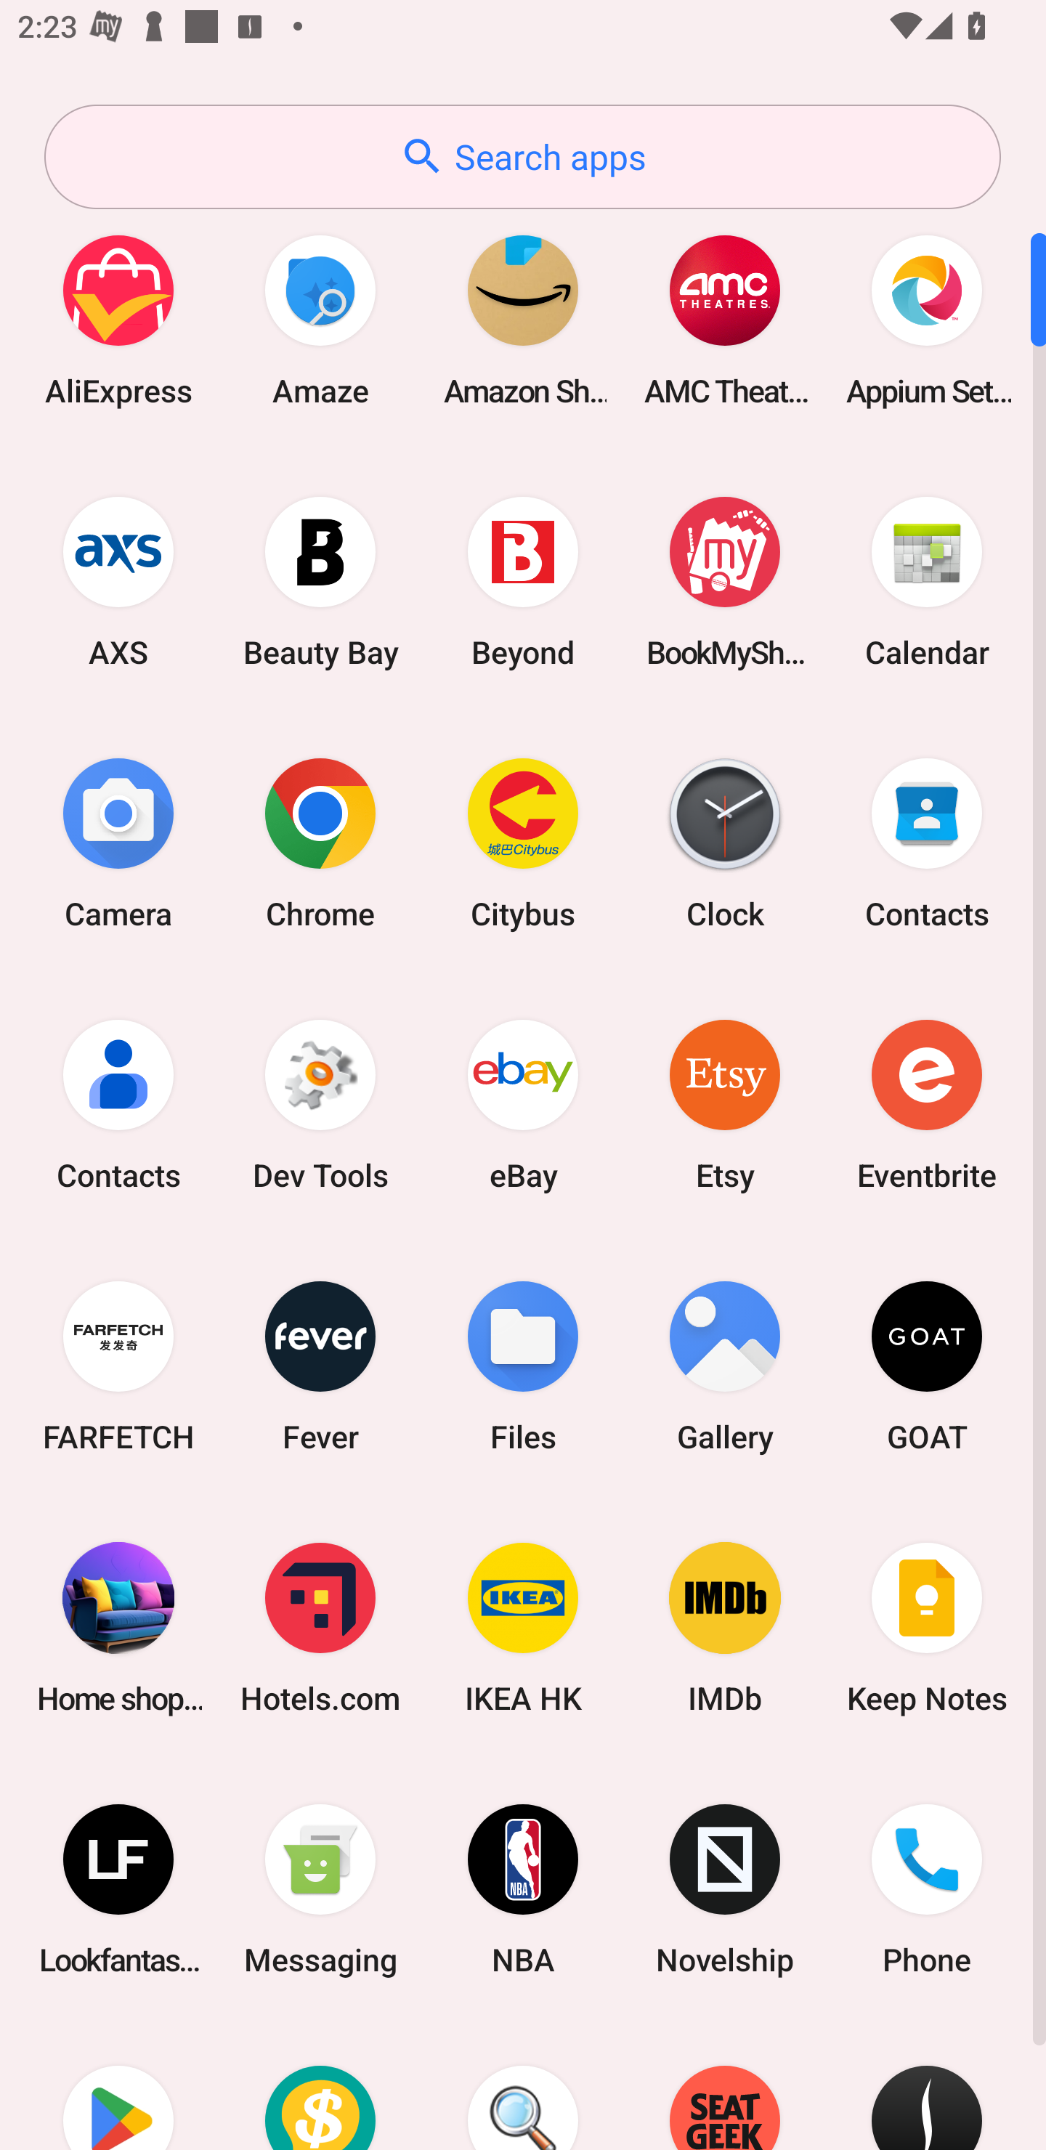  Describe the element at coordinates (725, 320) in the screenshot. I see `AMC Theatres` at that location.